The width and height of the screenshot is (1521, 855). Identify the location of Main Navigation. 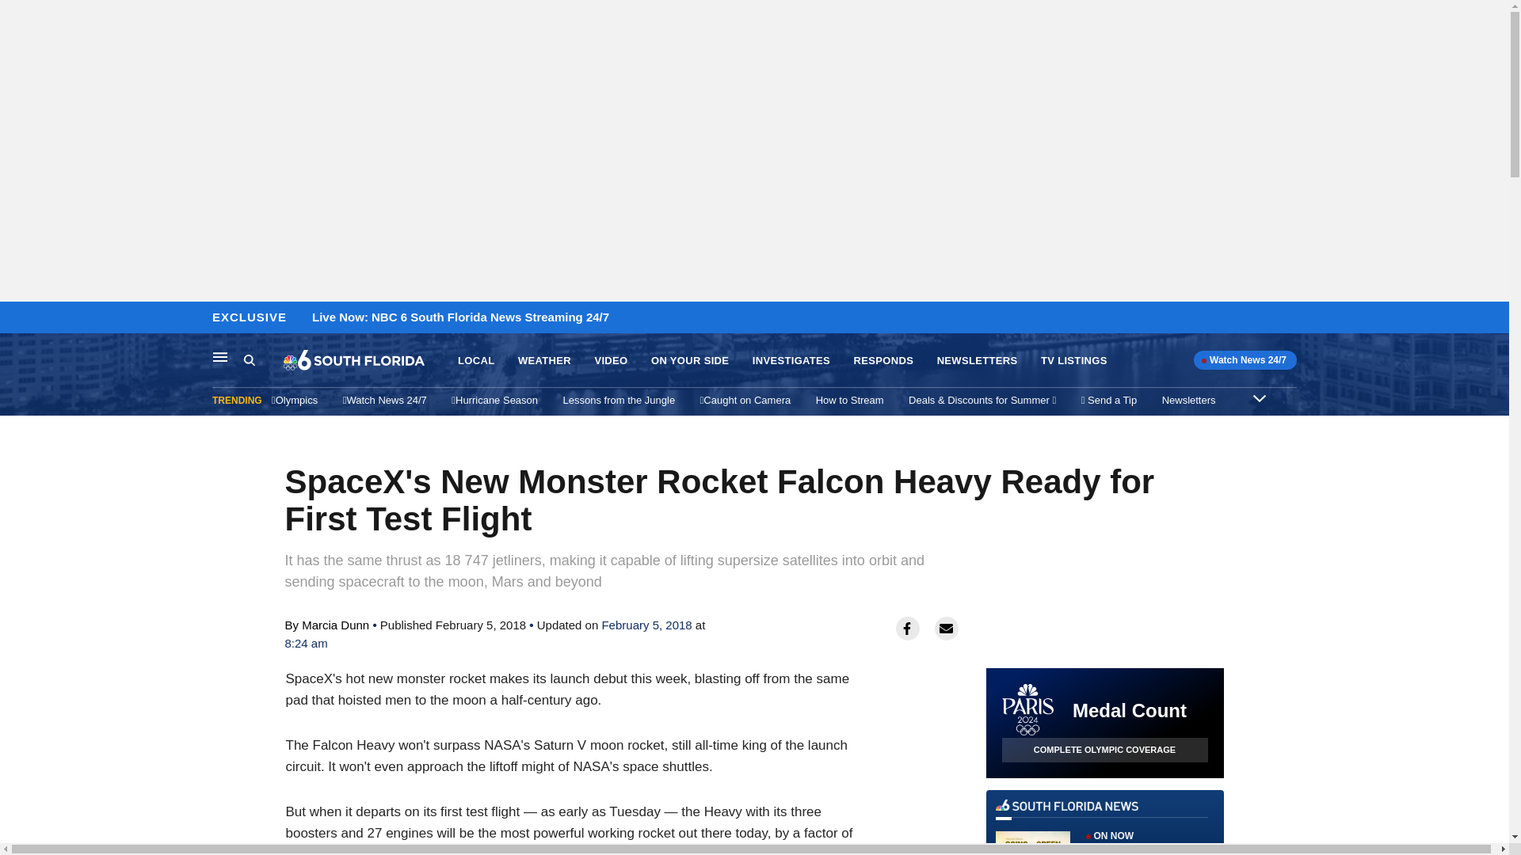
(1104, 826).